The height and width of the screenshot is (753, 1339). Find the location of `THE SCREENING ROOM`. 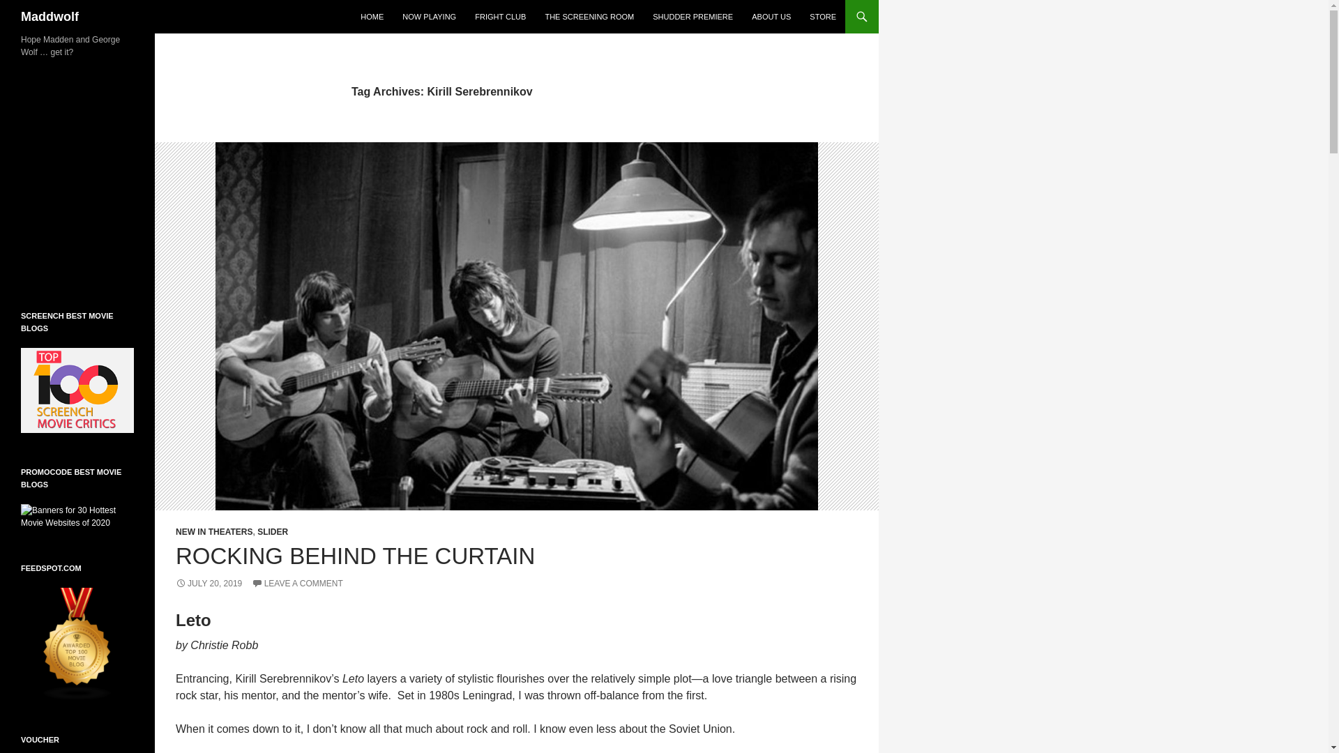

THE SCREENING ROOM is located at coordinates (589, 17).